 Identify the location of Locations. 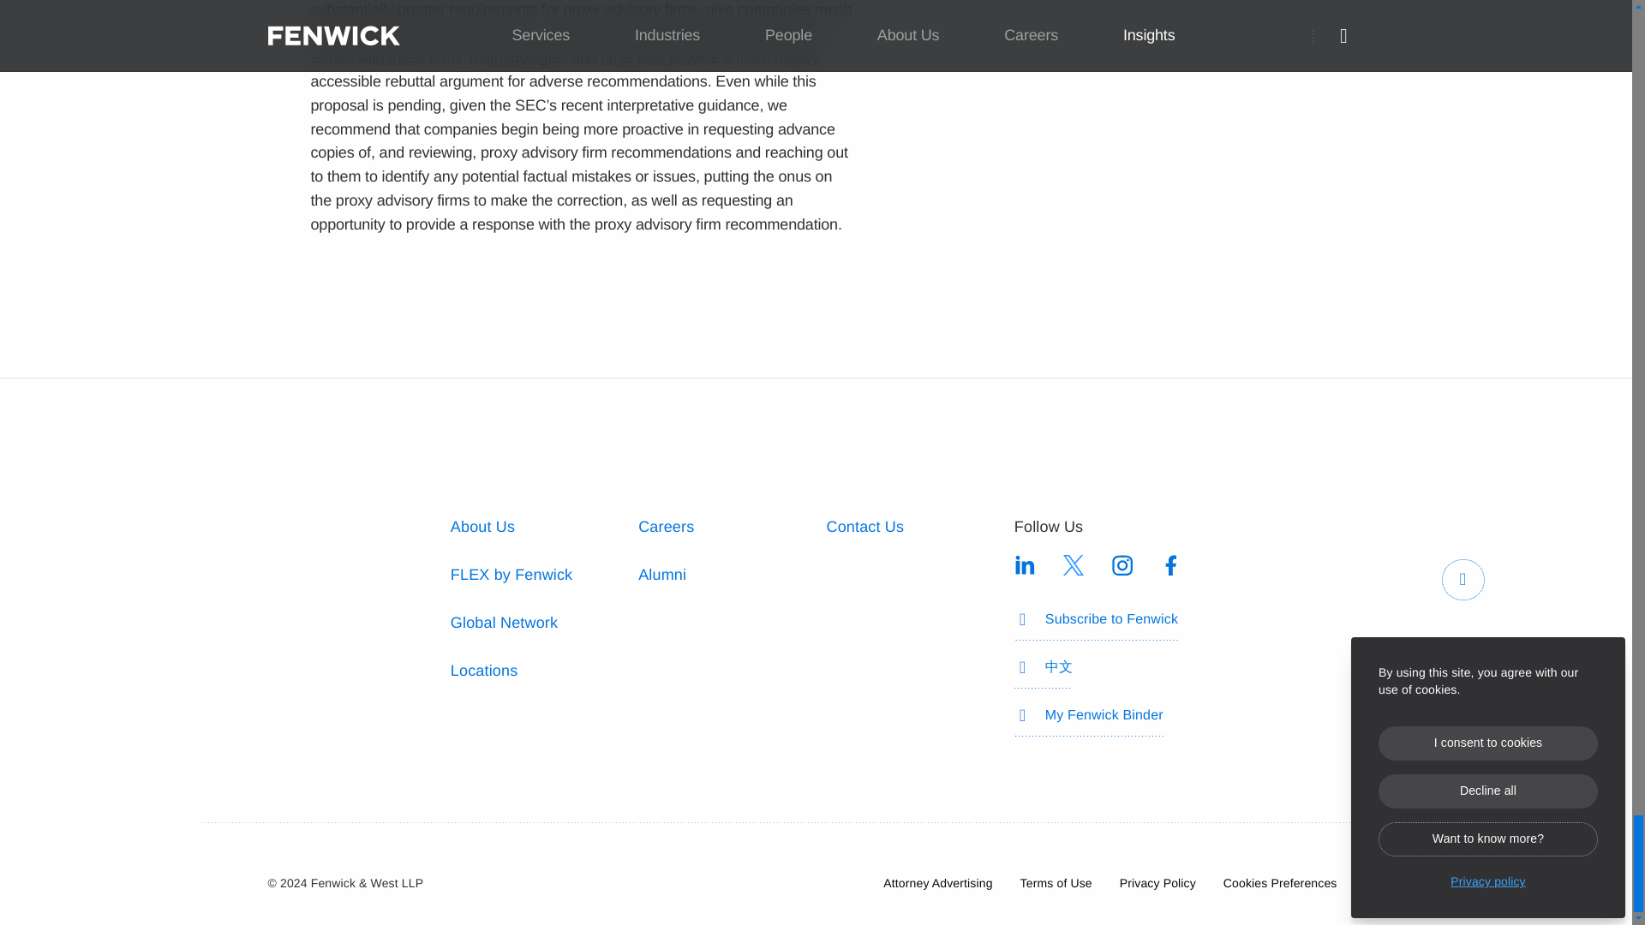
(484, 670).